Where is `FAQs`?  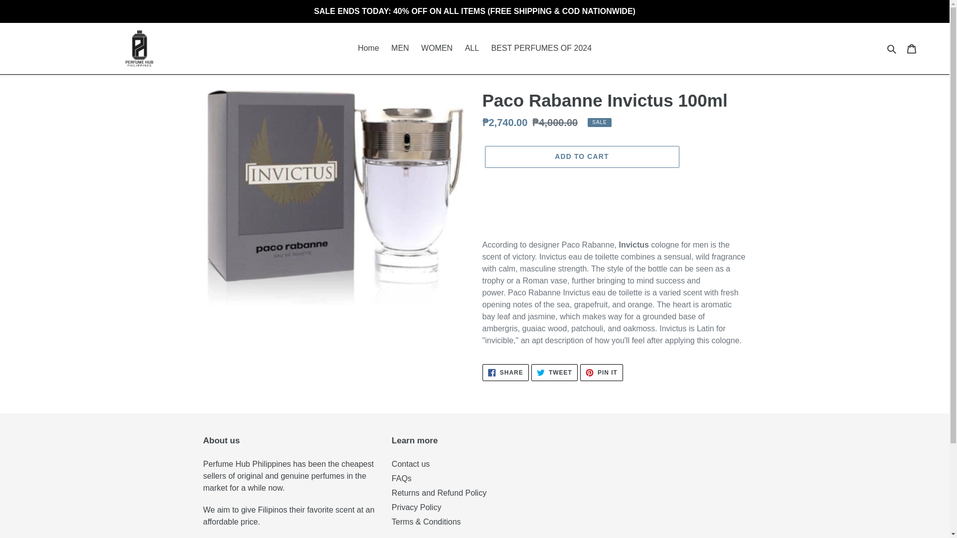
FAQs is located at coordinates (411, 464).